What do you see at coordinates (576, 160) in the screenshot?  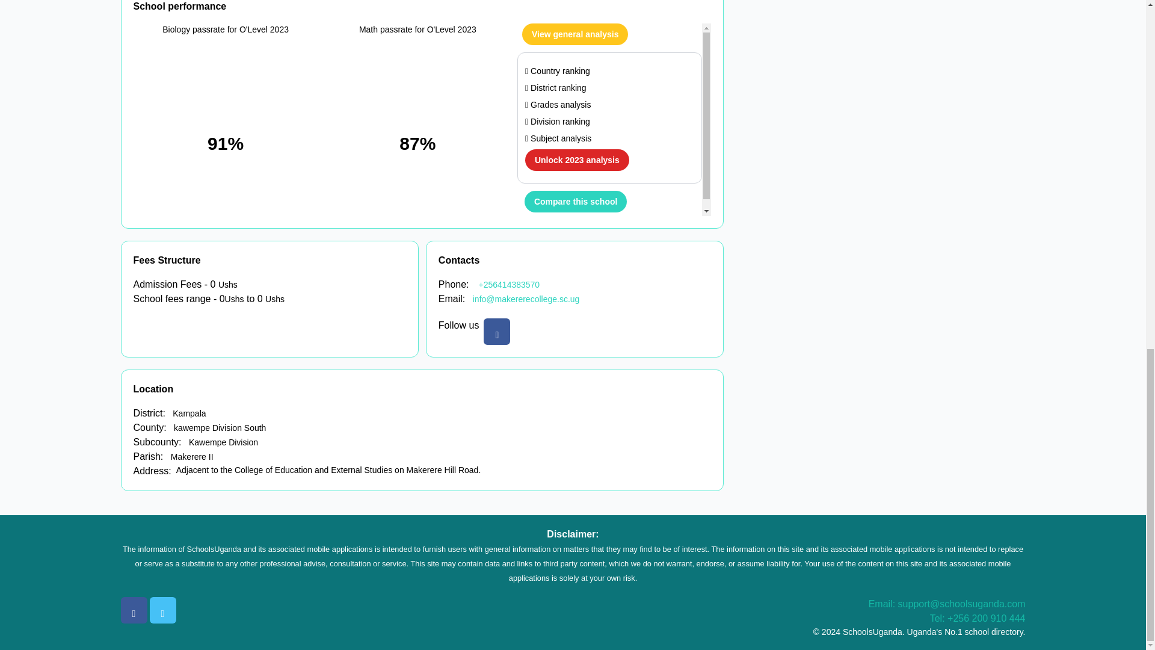 I see `Unlock 2023 analysis` at bounding box center [576, 160].